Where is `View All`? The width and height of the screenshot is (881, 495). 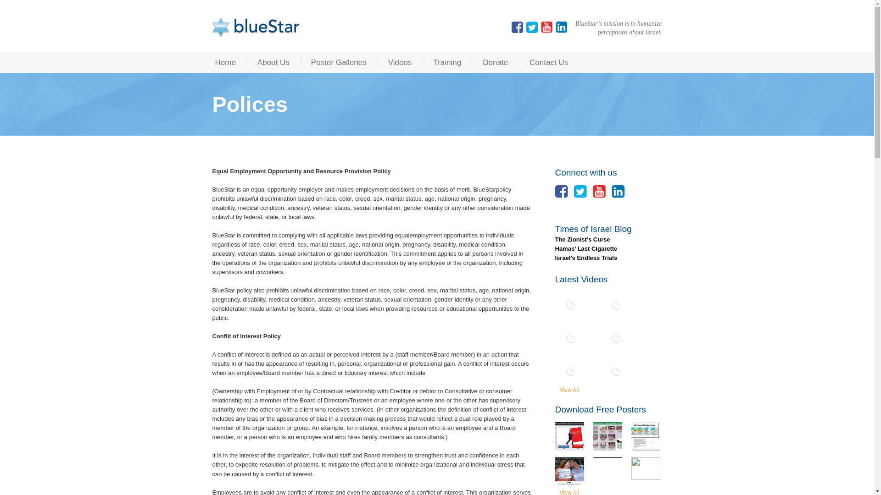 View All is located at coordinates (567, 390).